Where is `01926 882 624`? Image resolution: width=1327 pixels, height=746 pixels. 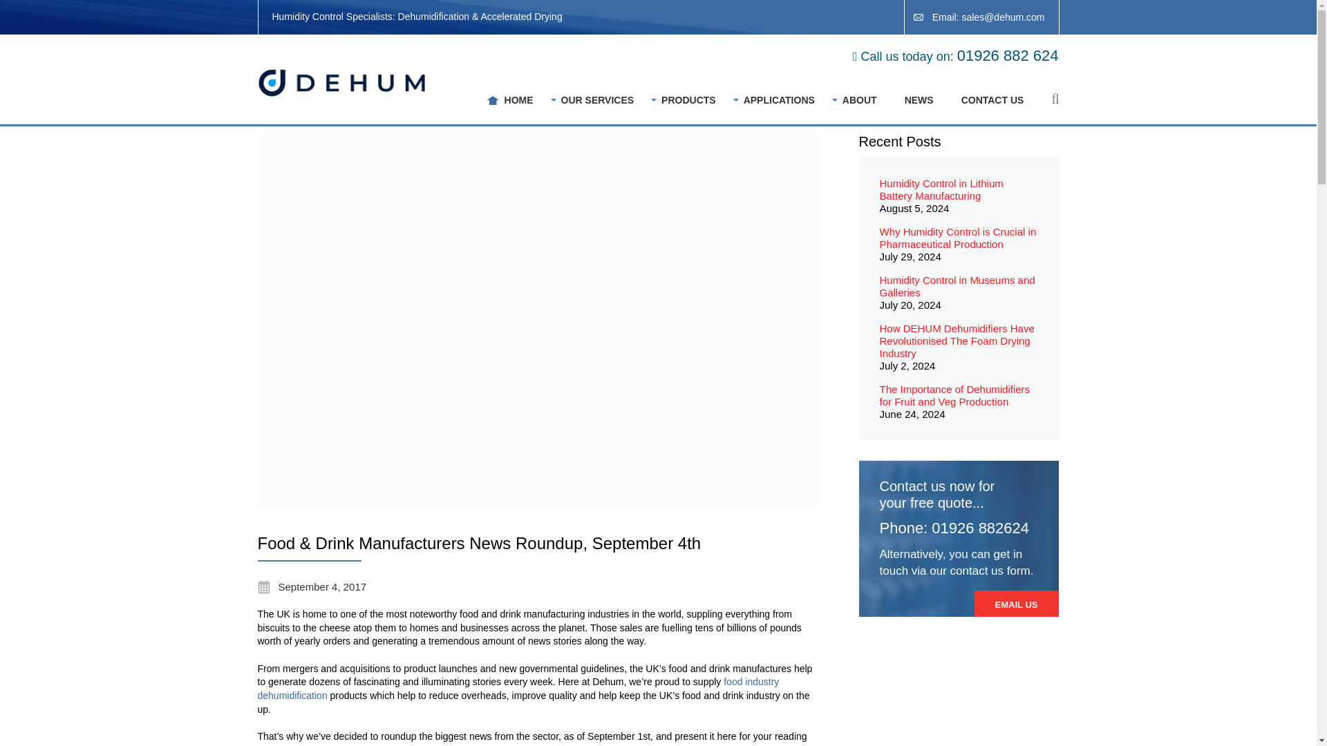 01926 882 624 is located at coordinates (1008, 55).